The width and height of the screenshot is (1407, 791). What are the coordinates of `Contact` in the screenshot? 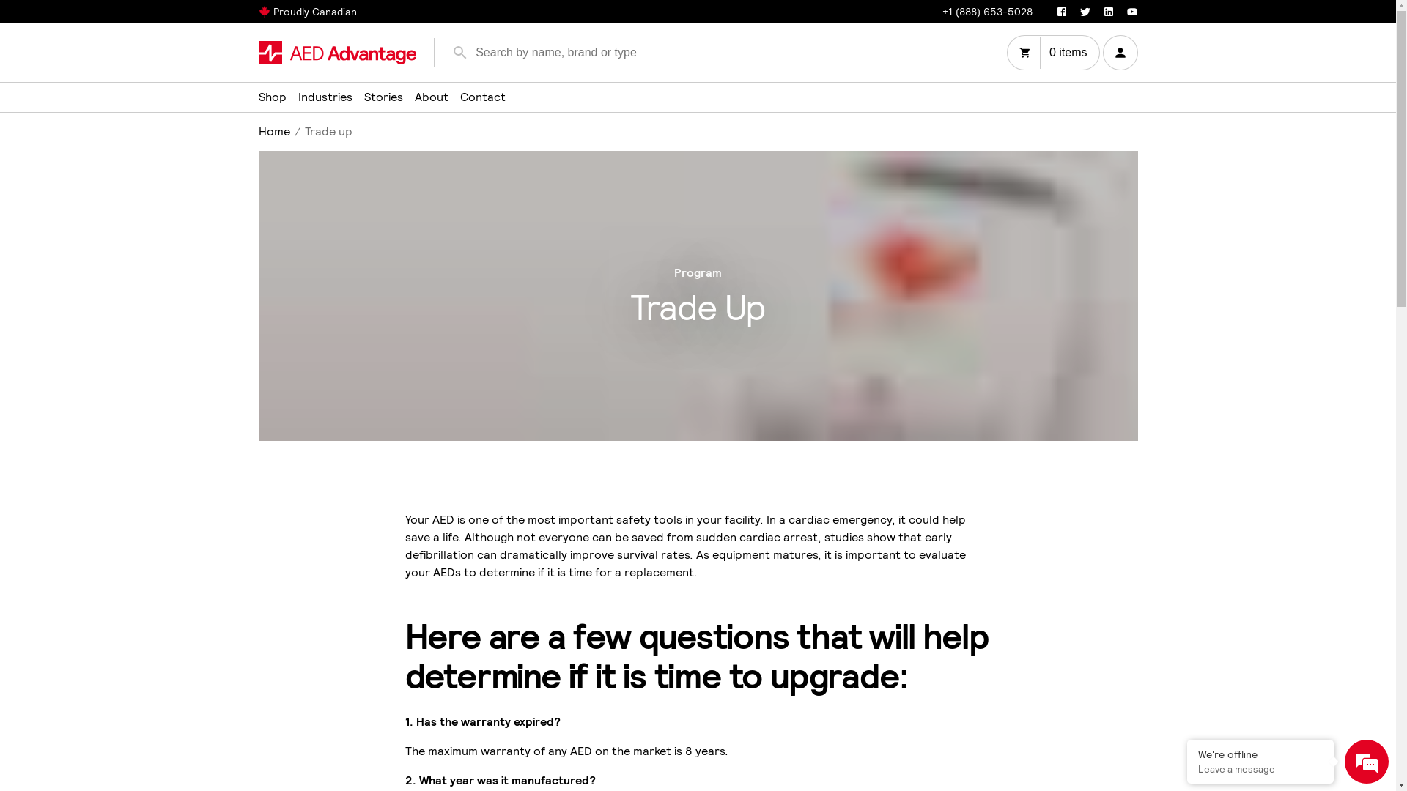 It's located at (483, 97).